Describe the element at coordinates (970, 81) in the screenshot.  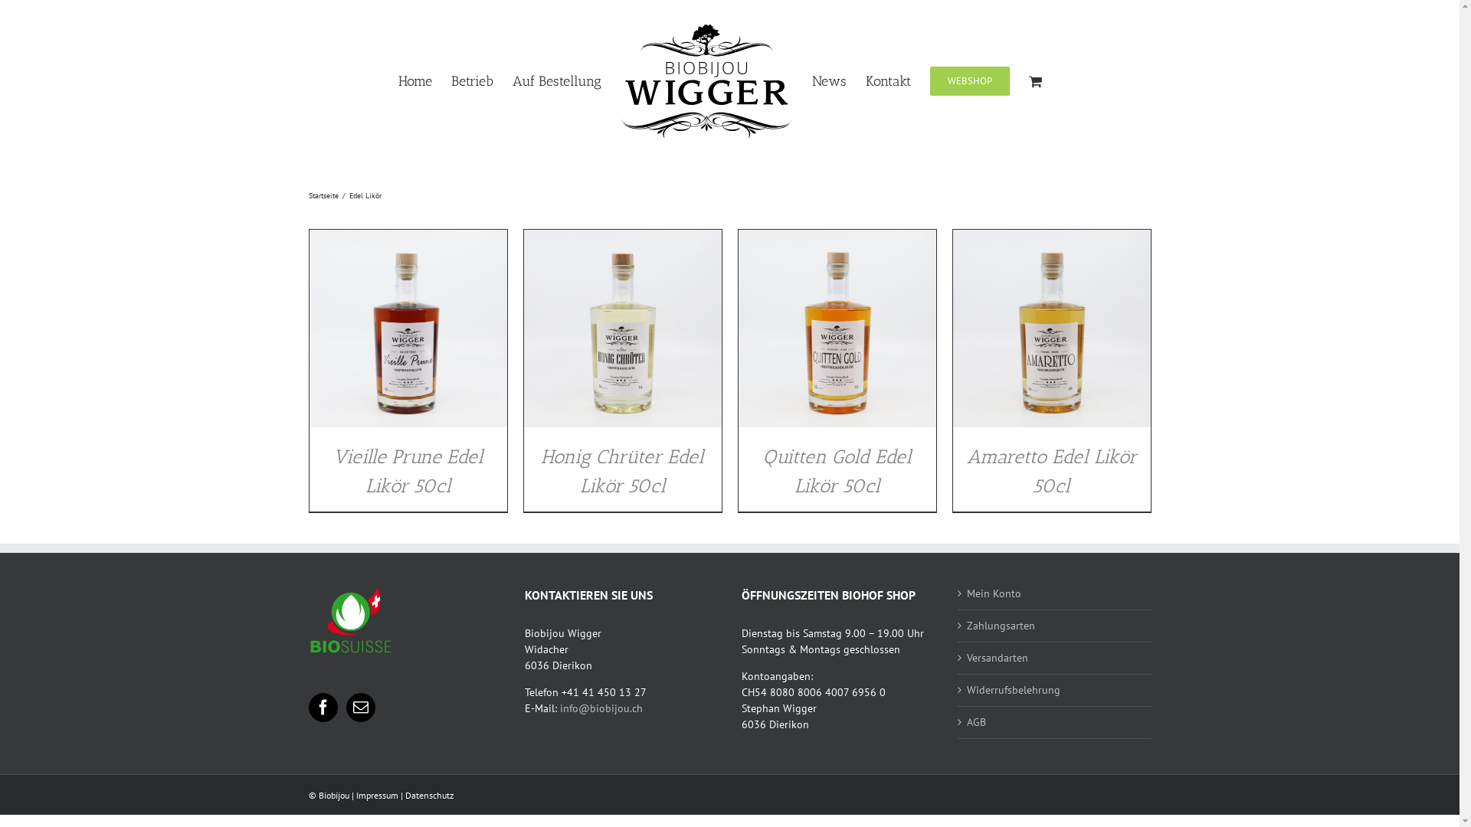
I see `WEBSHOP` at that location.